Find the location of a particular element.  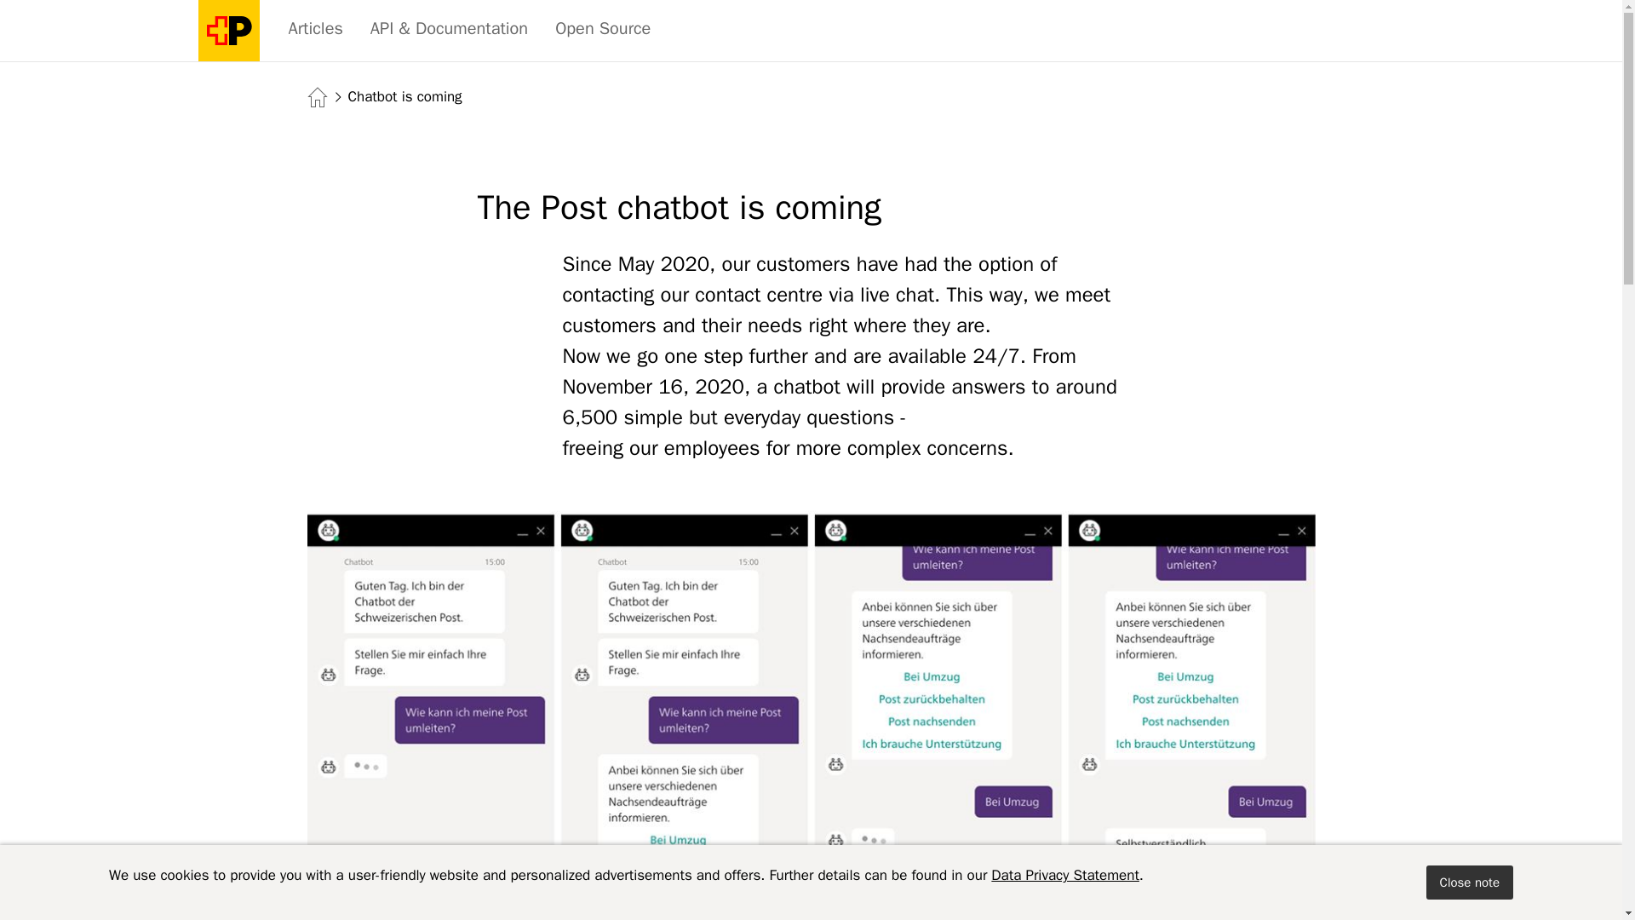

Swisspost is located at coordinates (228, 31).